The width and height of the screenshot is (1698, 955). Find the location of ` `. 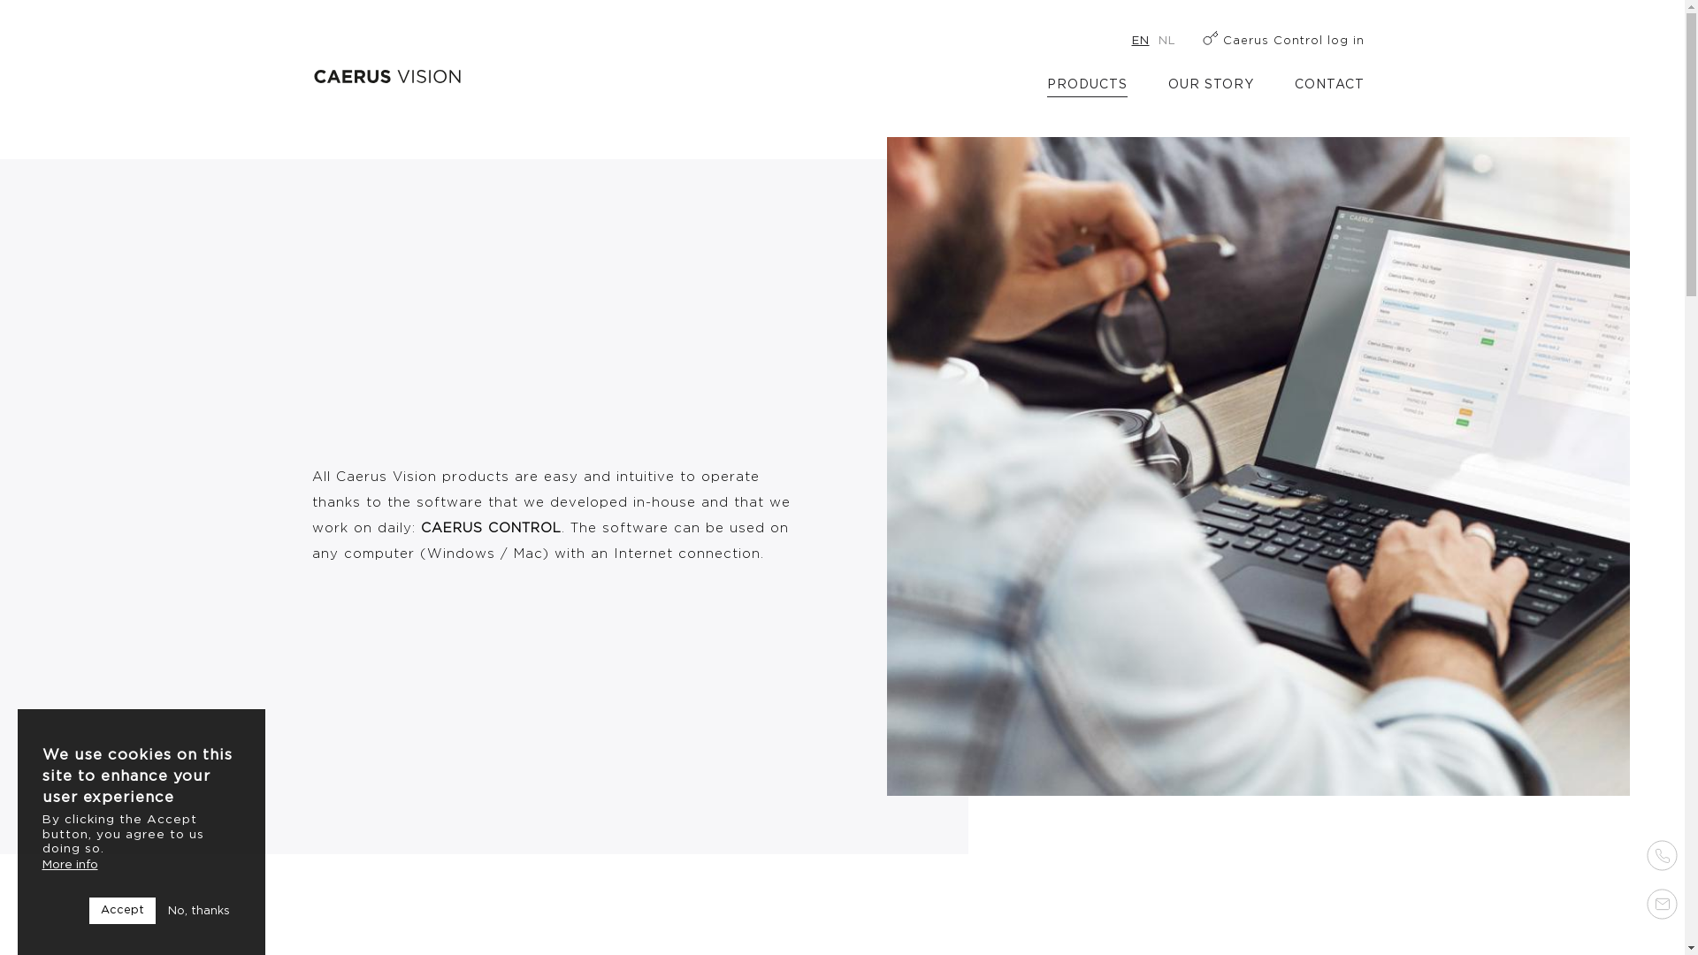

  is located at coordinates (1649, 897).